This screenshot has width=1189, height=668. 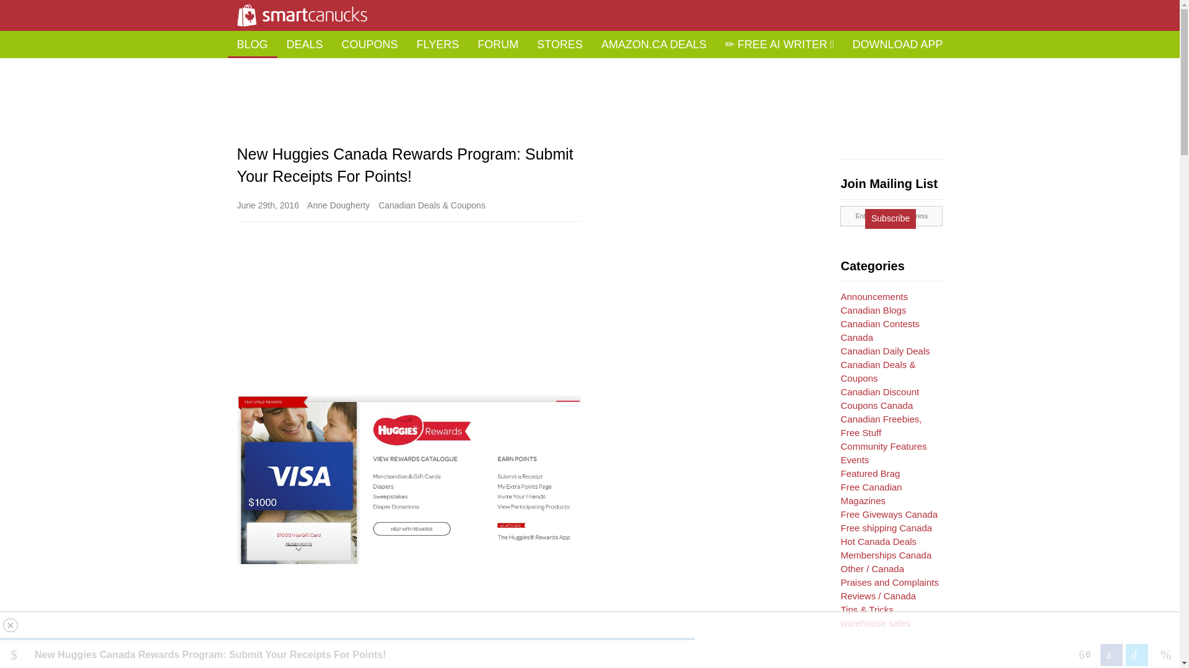 I want to click on DOWNLOAD APP, so click(x=897, y=44).